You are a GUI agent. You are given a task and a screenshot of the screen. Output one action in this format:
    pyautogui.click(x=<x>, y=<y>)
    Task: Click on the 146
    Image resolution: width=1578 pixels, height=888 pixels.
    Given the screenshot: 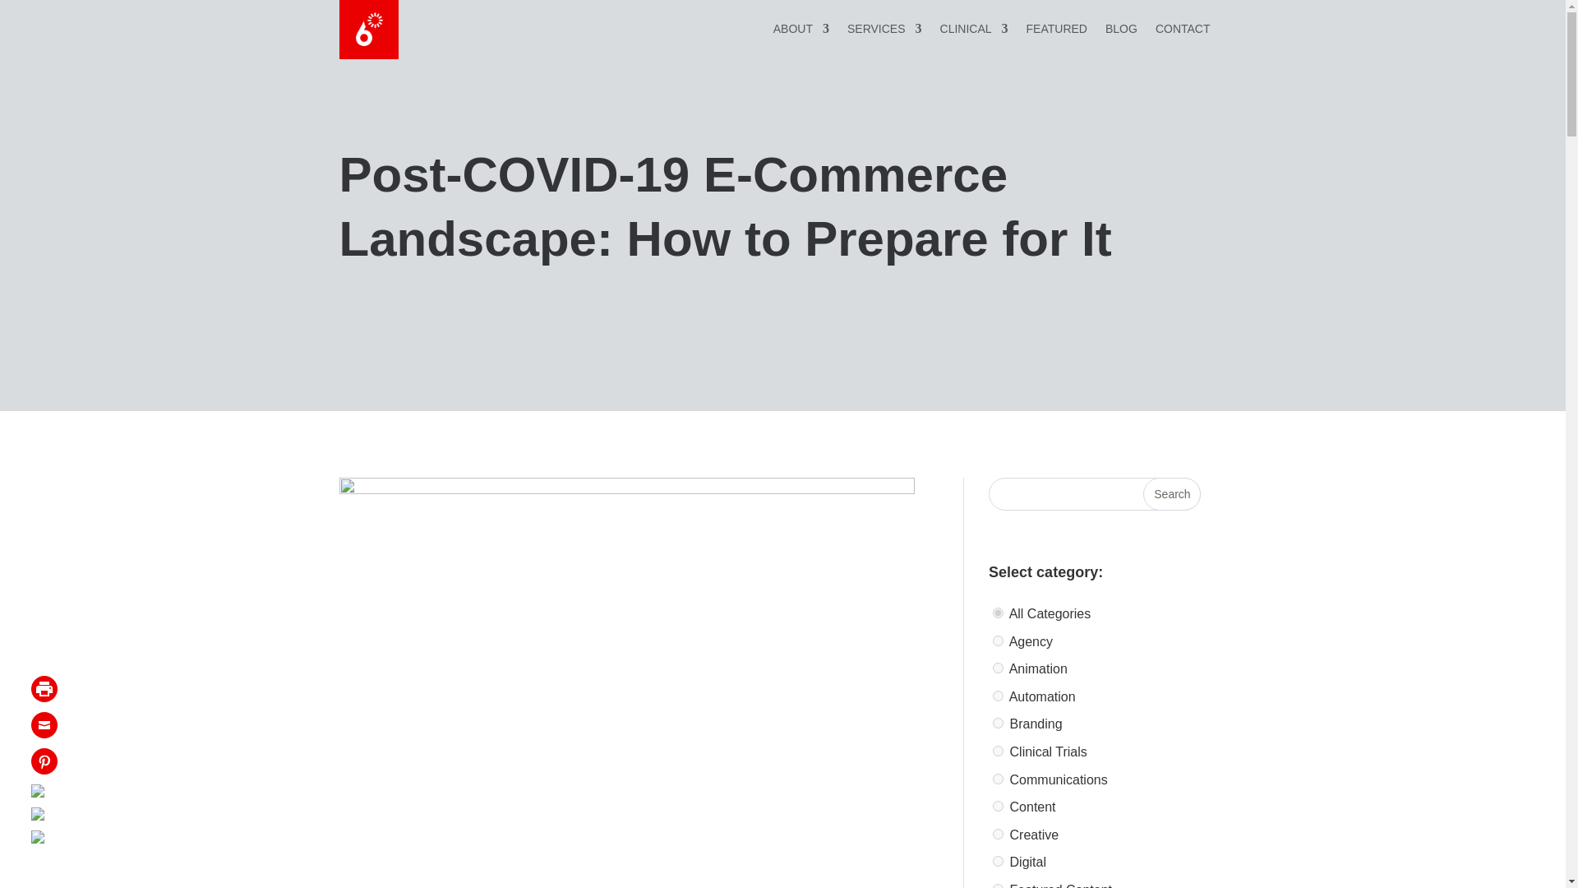 What is the action you would take?
    pyautogui.click(x=998, y=778)
    